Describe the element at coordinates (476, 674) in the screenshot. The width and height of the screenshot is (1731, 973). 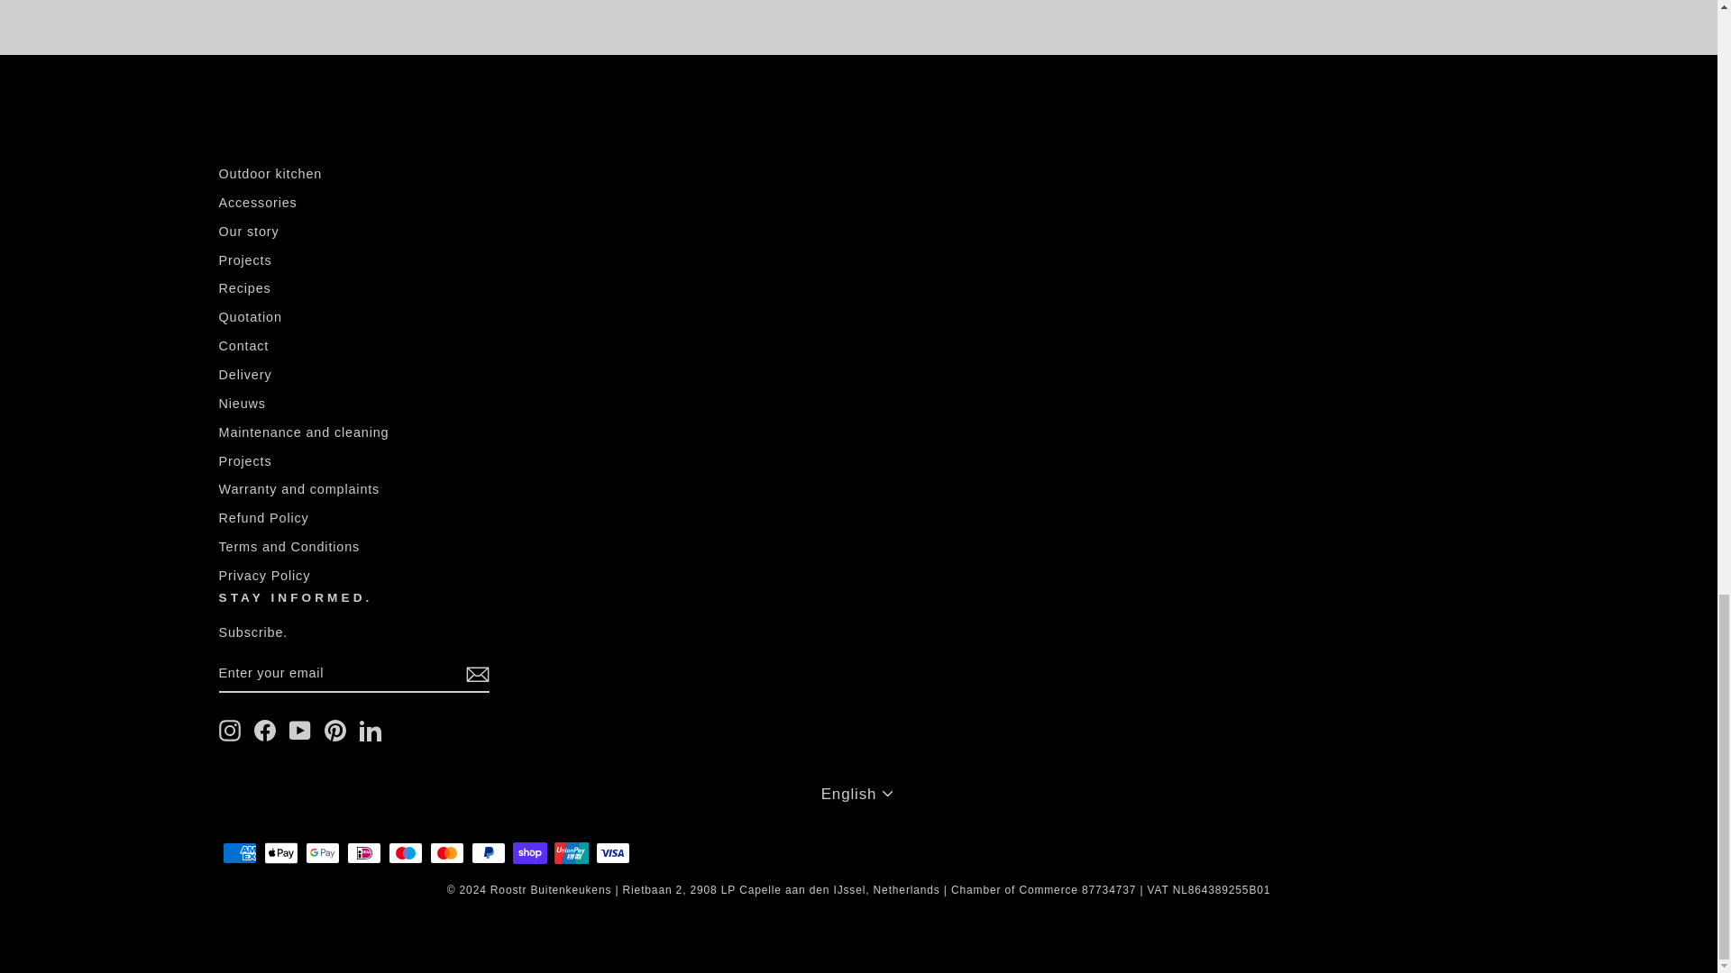
I see `icon-email` at that location.